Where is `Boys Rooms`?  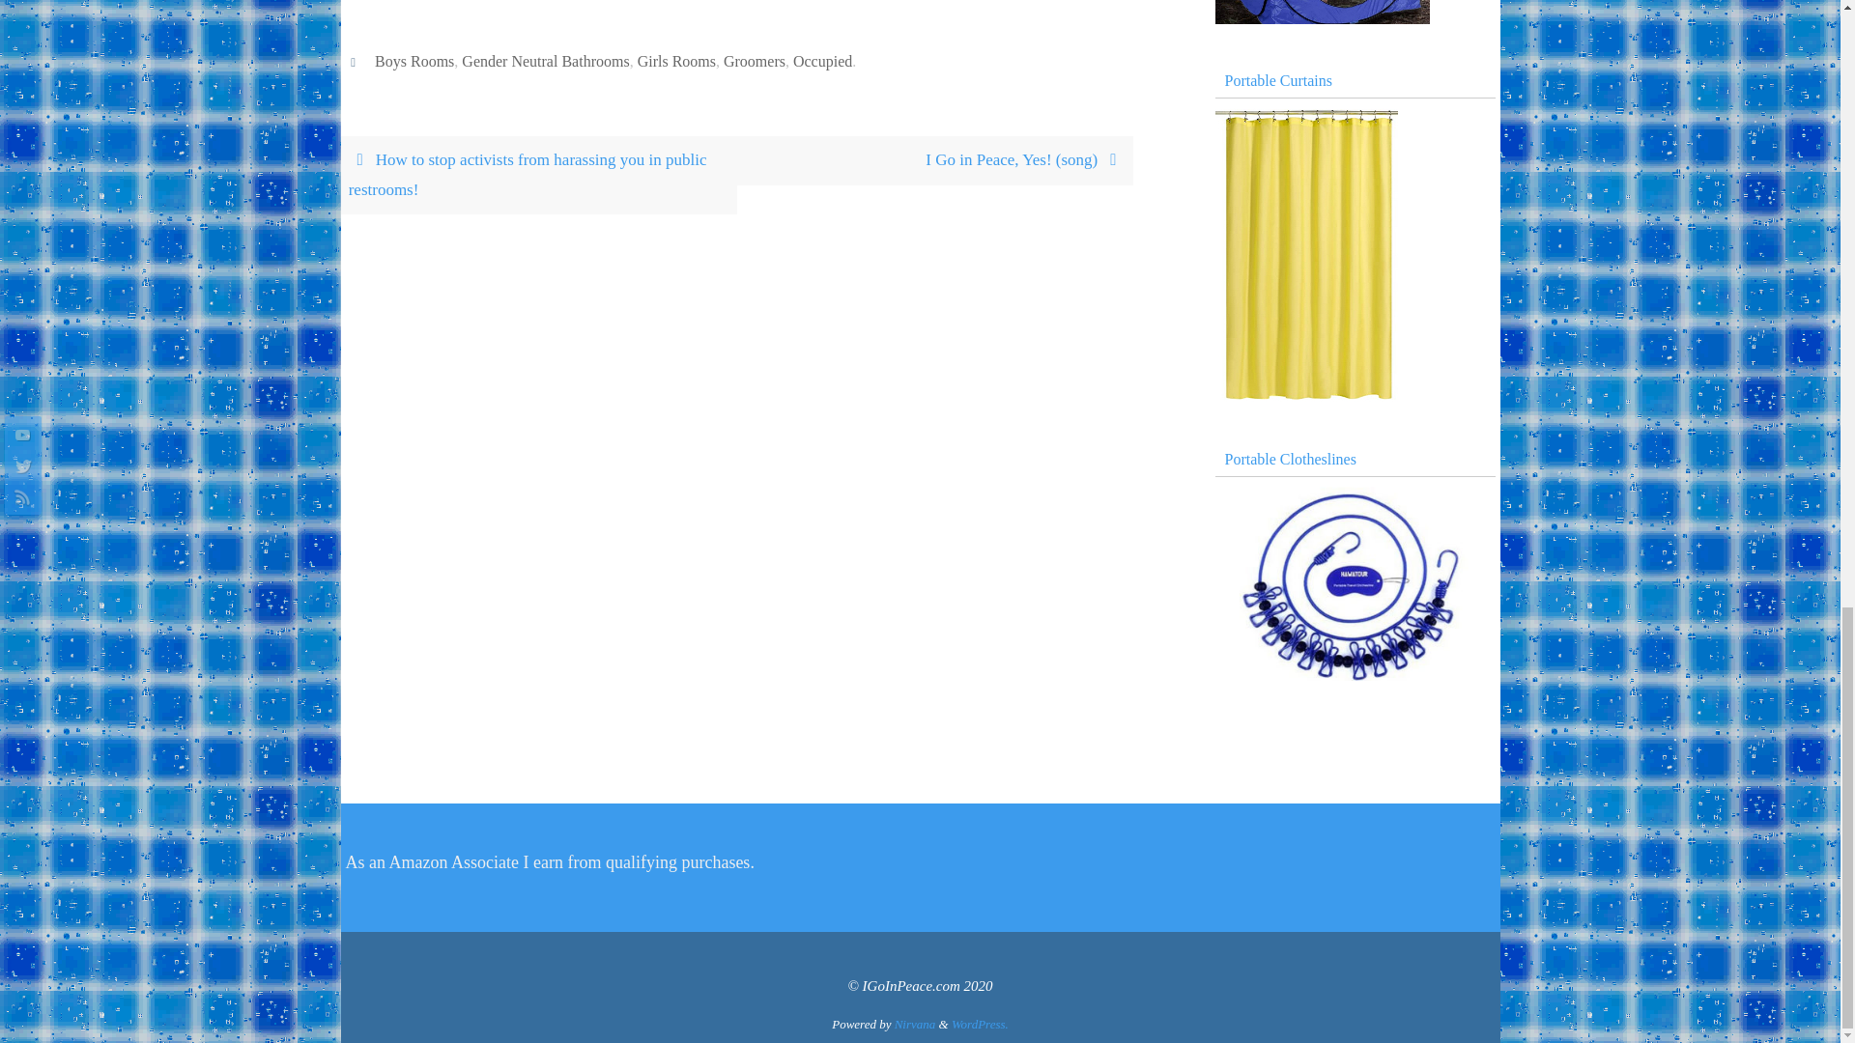 Boys Rooms is located at coordinates (414, 62).